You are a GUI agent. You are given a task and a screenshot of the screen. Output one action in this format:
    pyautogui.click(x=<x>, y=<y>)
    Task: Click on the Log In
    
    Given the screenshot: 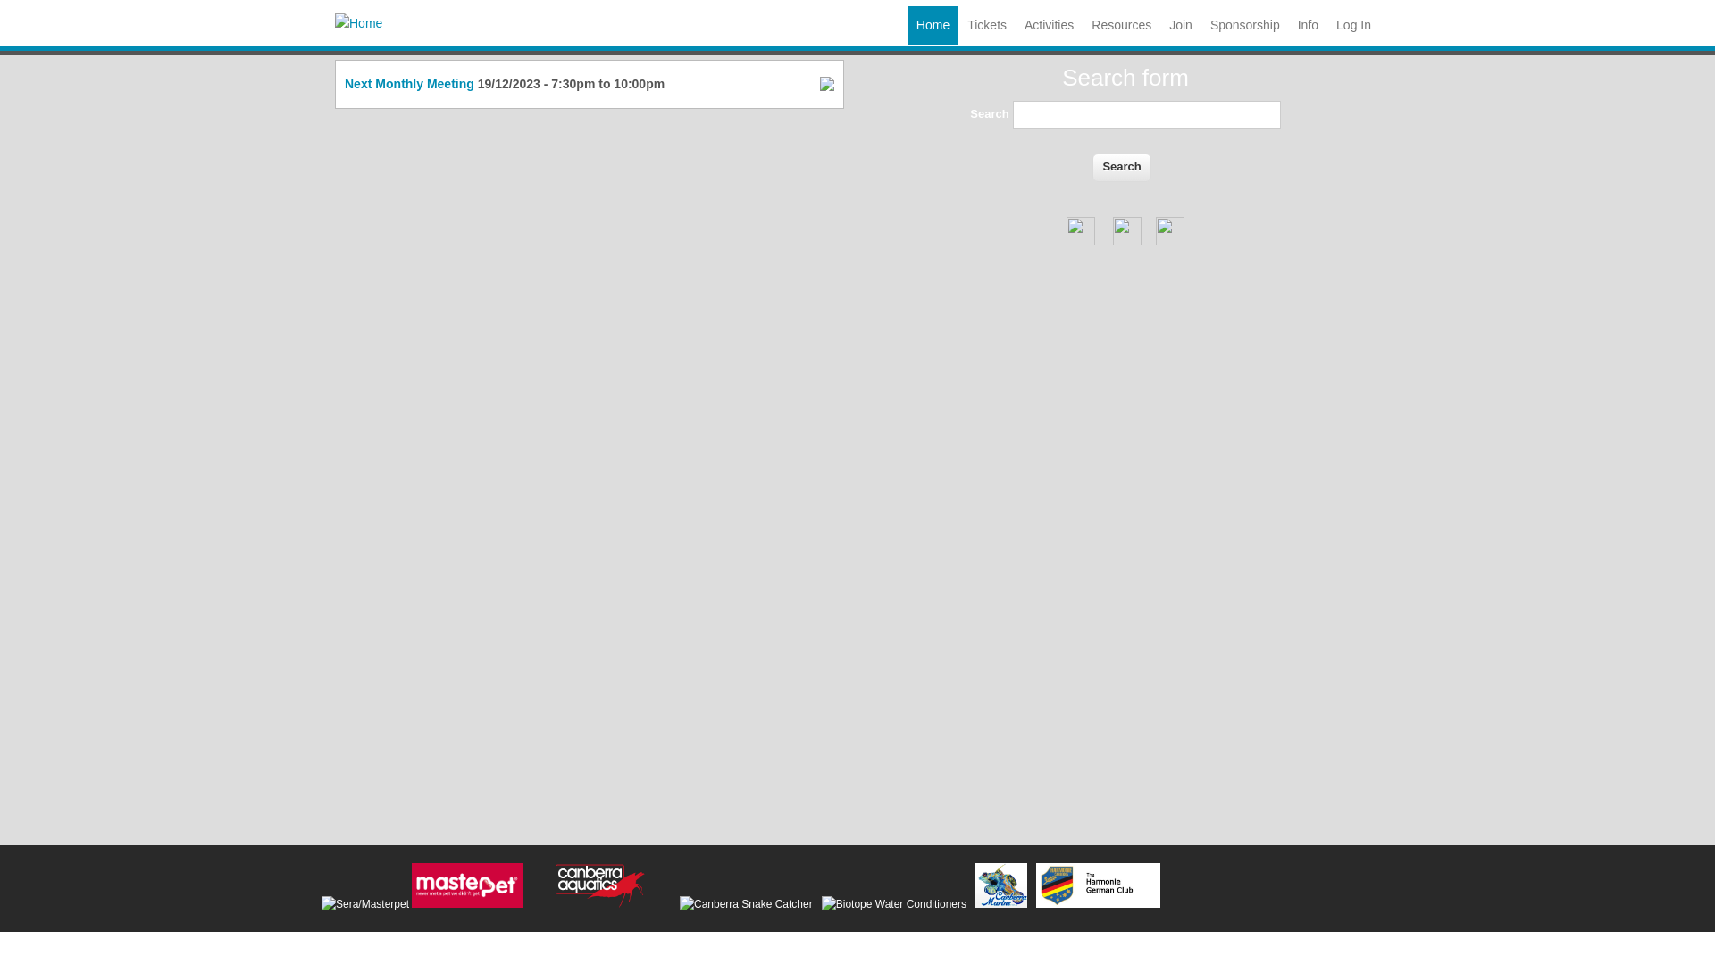 What is the action you would take?
    pyautogui.click(x=1354, y=25)
    